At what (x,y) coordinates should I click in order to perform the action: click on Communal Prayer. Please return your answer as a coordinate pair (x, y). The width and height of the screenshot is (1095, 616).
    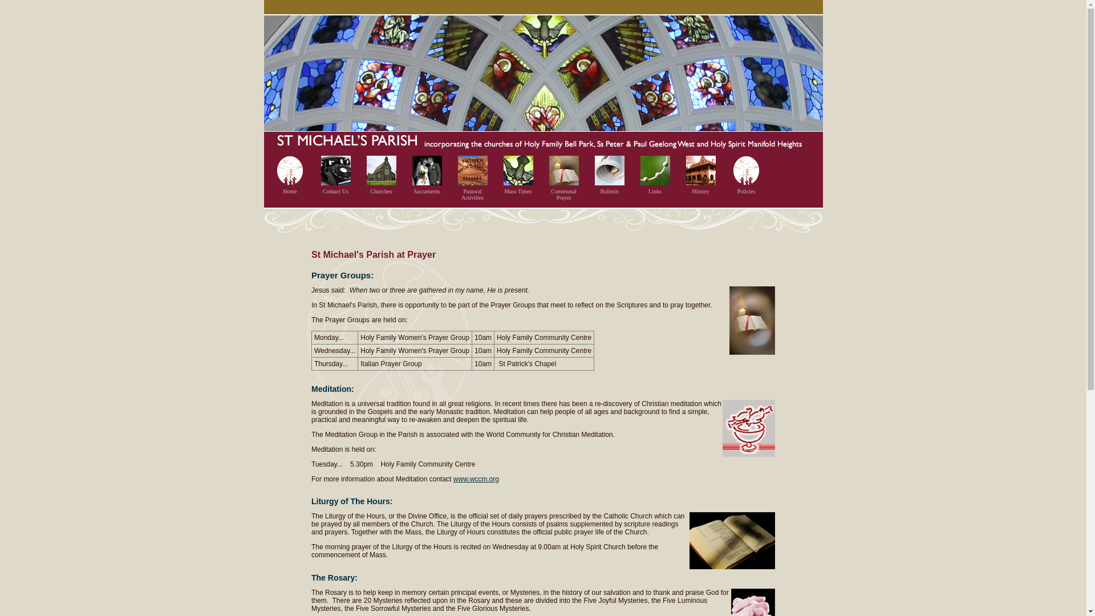
    Looking at the image, I should click on (563, 178).